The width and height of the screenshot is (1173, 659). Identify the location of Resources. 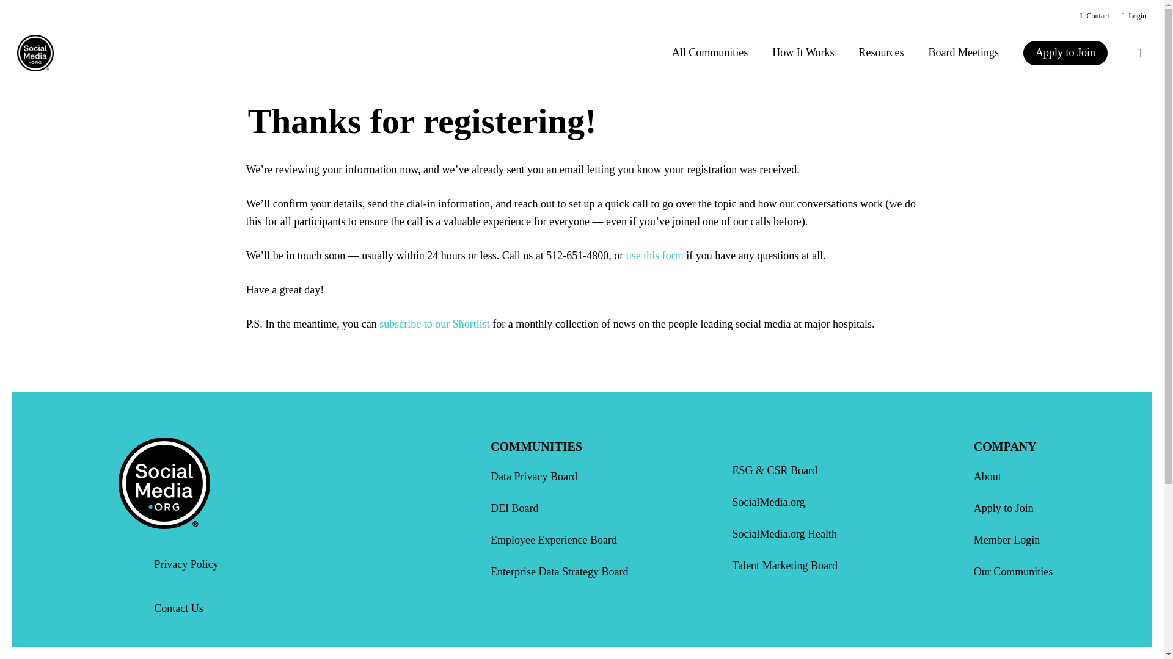
(881, 52).